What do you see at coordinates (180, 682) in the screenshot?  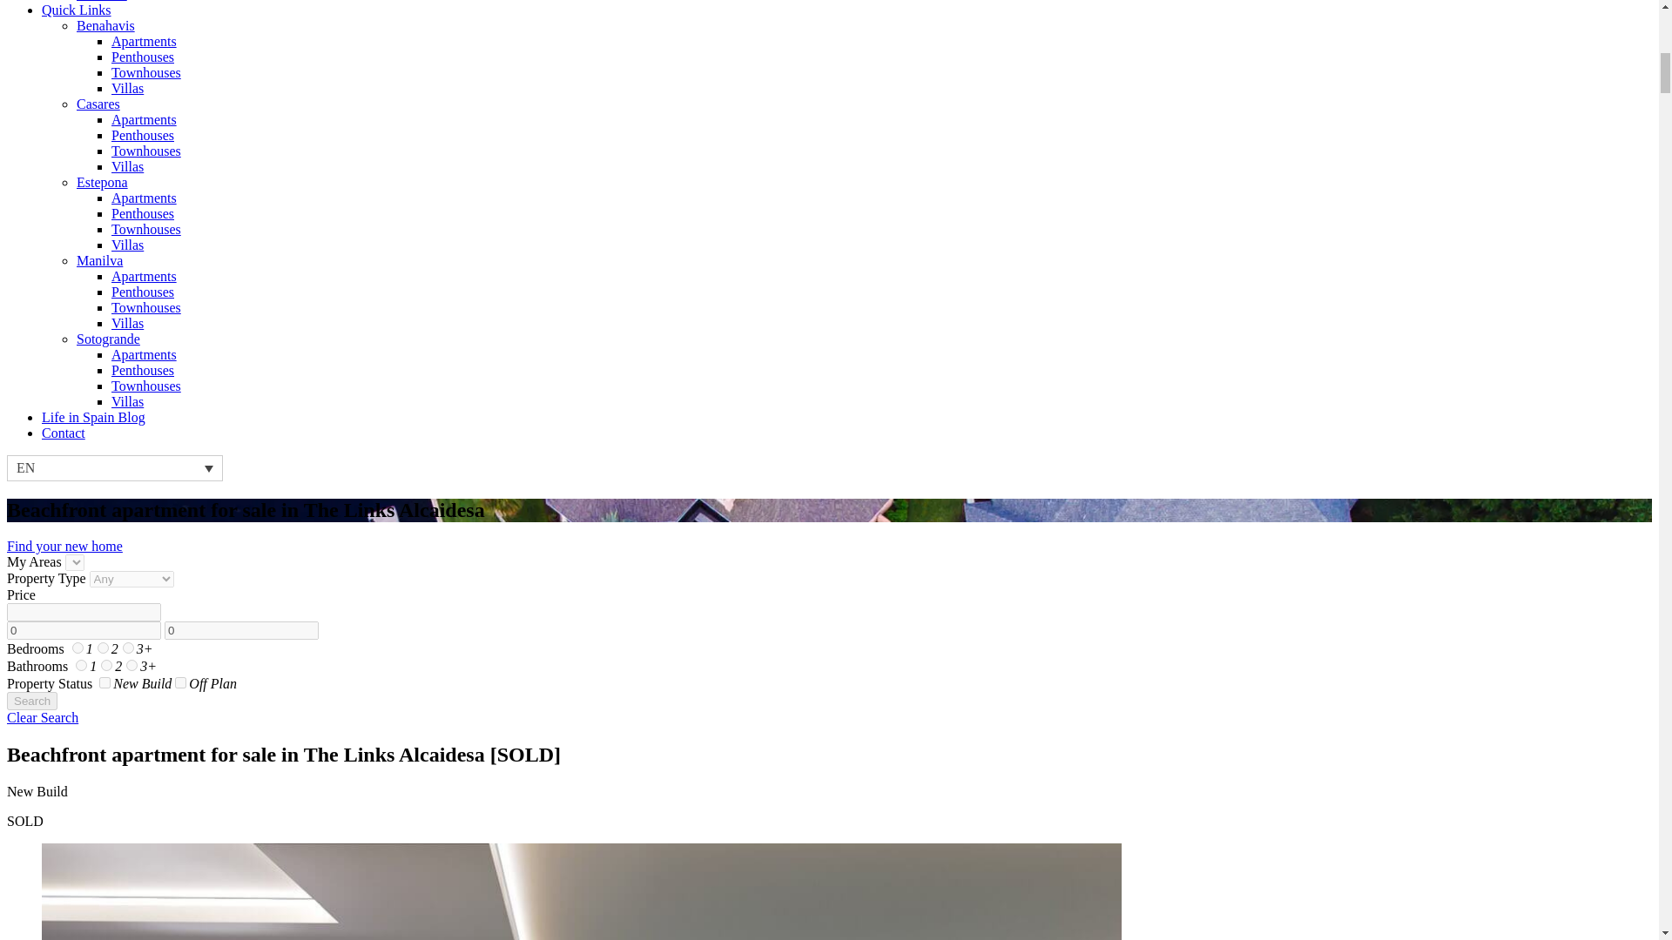 I see `plan` at bounding box center [180, 682].